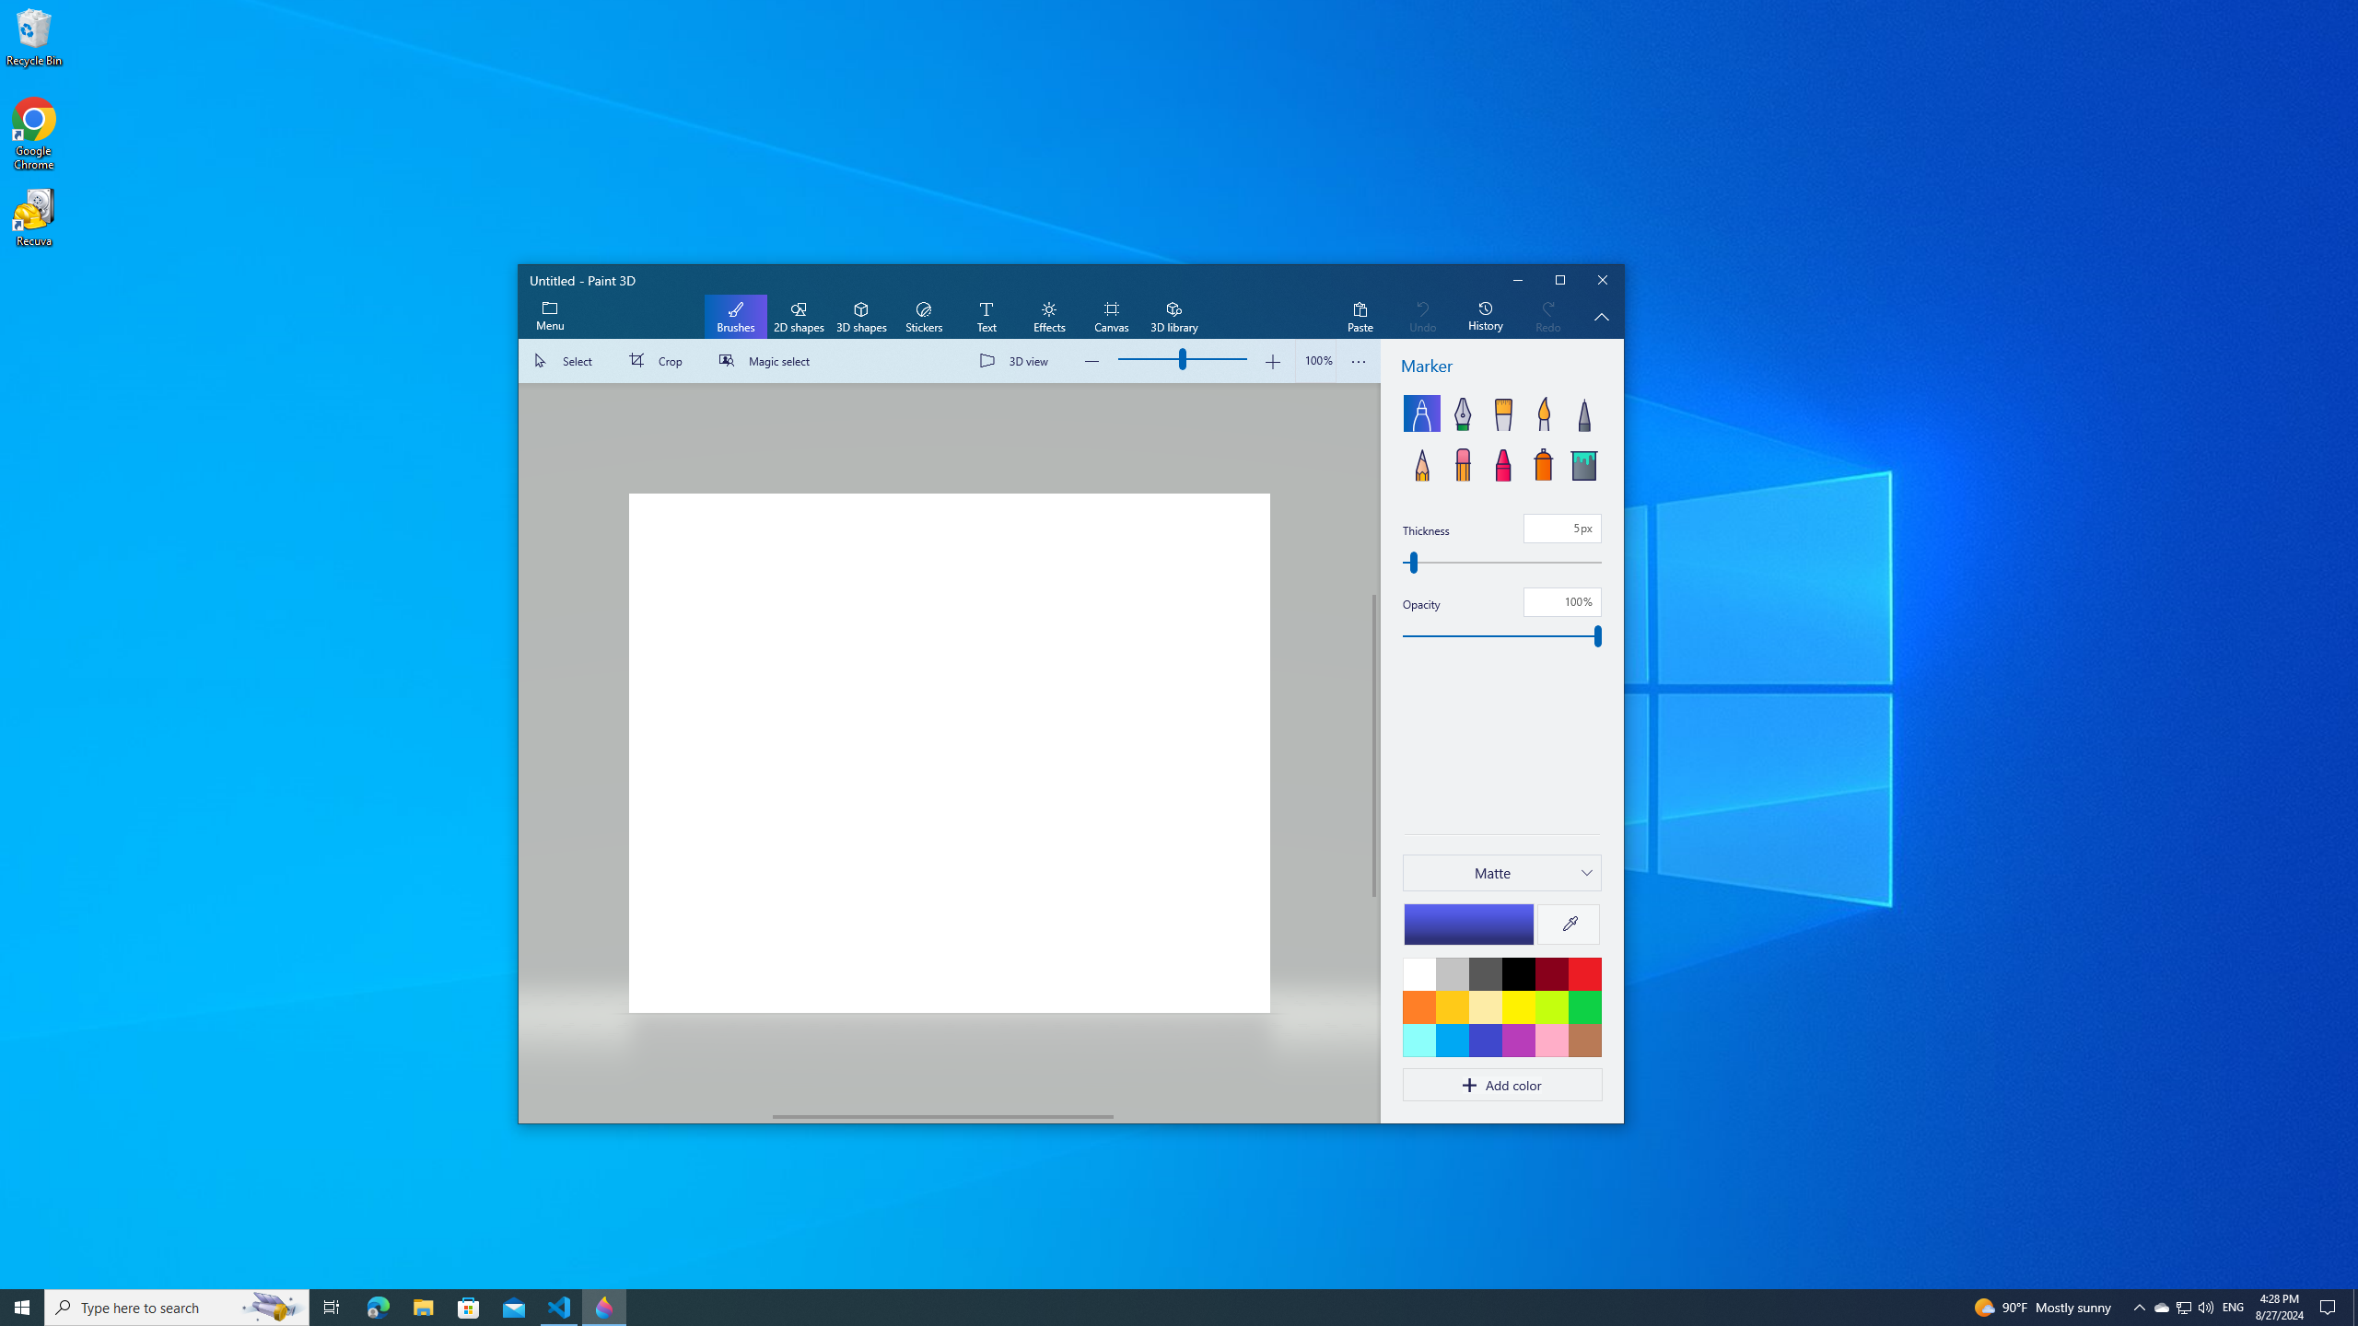  I want to click on Zoom in, so click(1271, 361).